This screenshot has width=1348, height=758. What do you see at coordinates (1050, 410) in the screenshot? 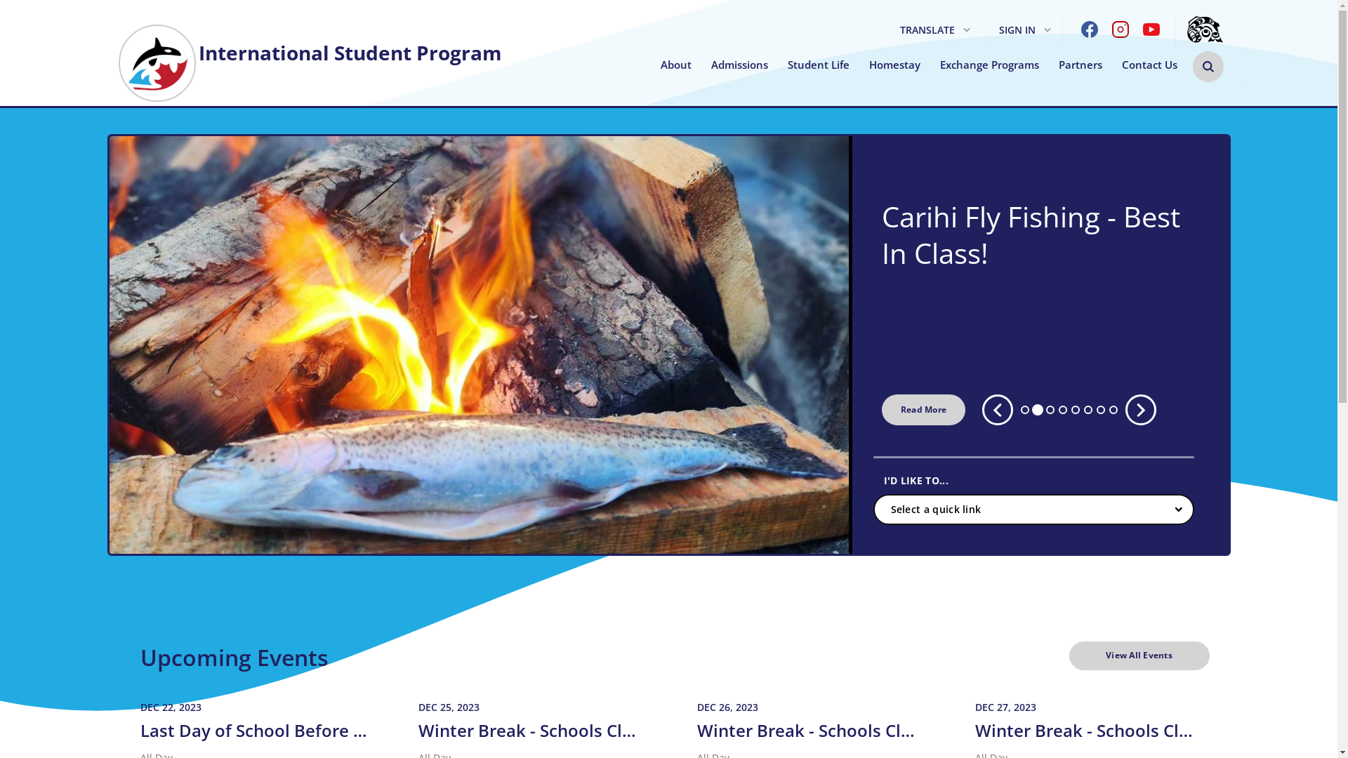
I see `3` at bounding box center [1050, 410].